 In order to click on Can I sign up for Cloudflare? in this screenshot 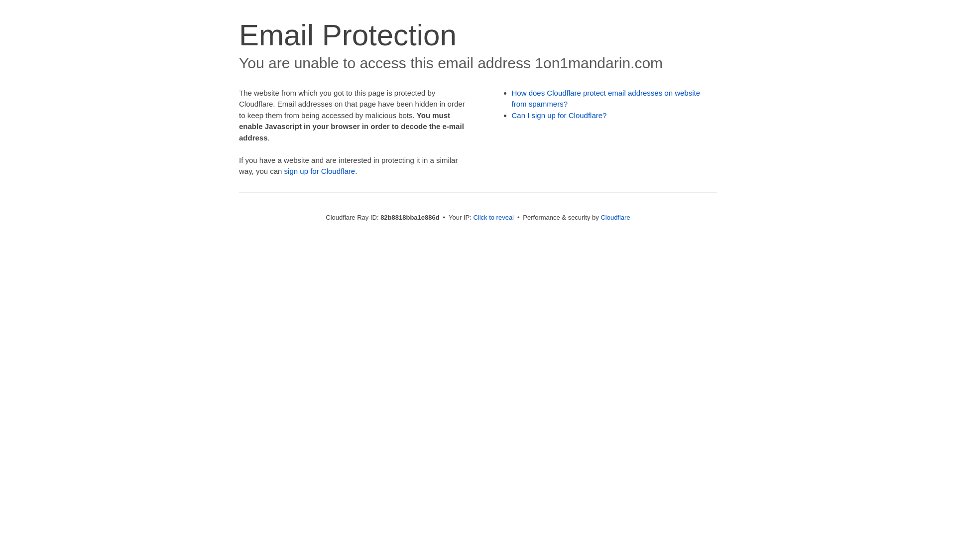, I will do `click(560, 116)`.